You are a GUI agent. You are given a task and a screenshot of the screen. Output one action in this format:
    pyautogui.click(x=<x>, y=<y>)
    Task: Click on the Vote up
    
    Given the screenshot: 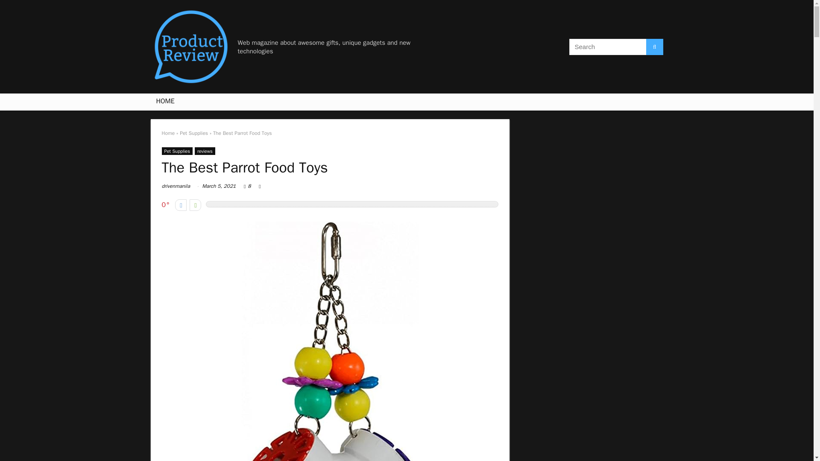 What is the action you would take?
    pyautogui.click(x=195, y=205)
    